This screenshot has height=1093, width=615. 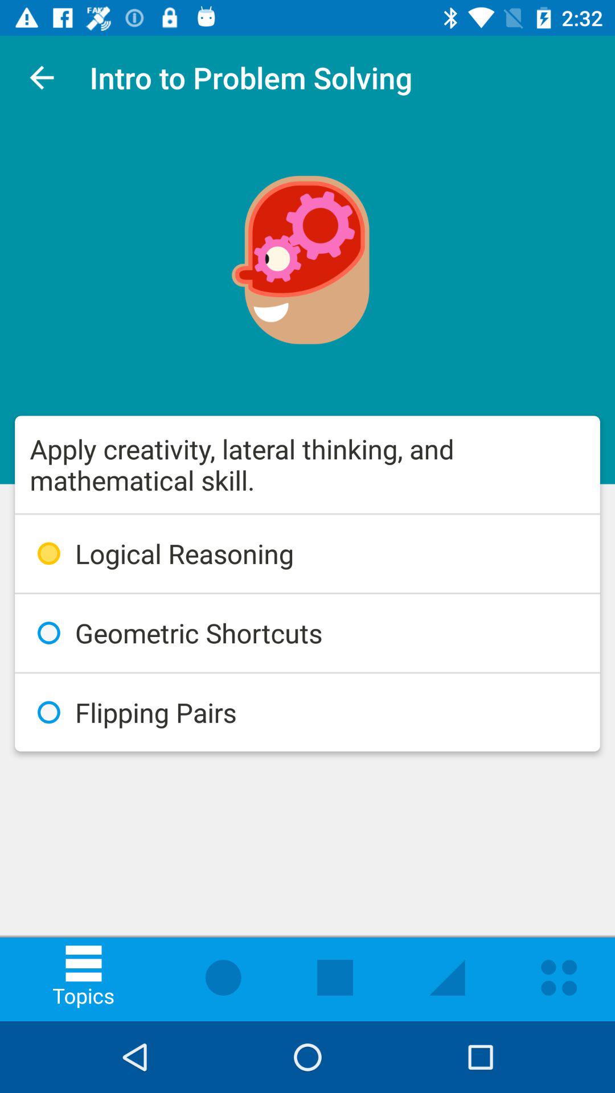 What do you see at coordinates (307, 633) in the screenshot?
I see `press the icon below logical reasoning icon` at bounding box center [307, 633].